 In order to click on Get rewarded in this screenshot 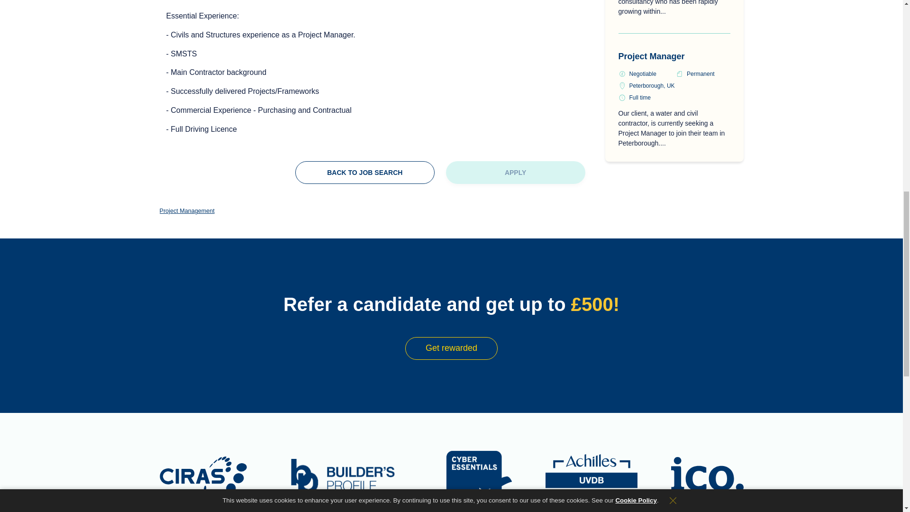, I will do `click(451, 348)`.